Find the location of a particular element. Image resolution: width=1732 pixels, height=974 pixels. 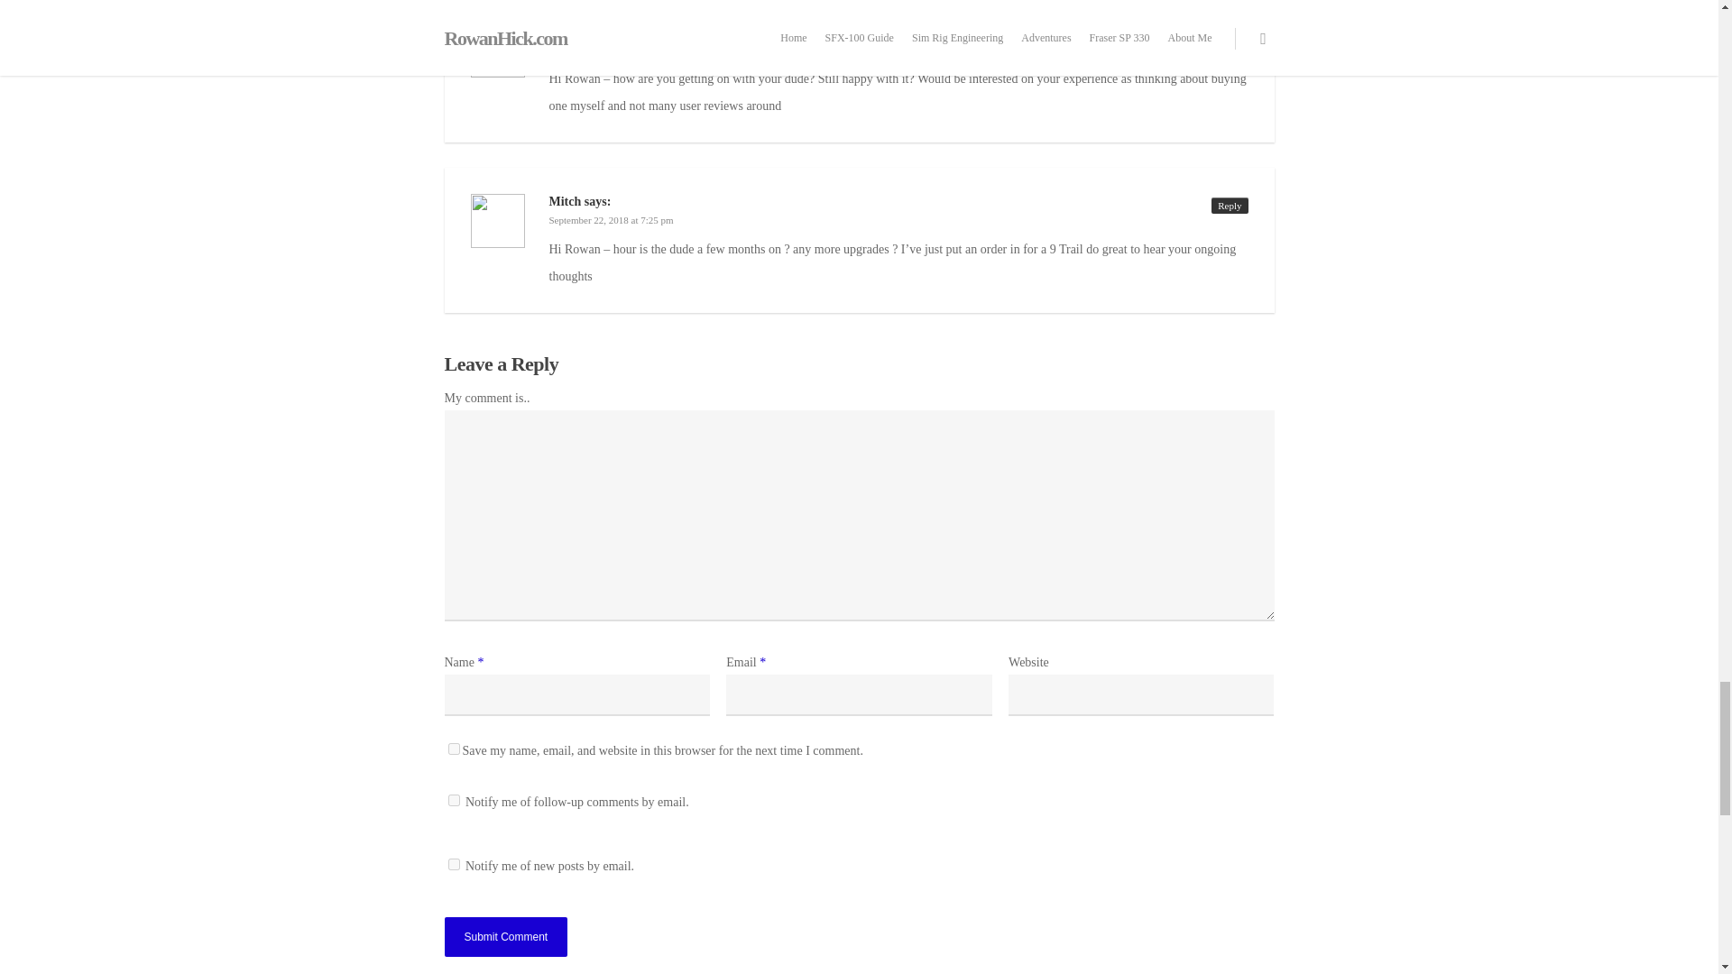

subscribe is located at coordinates (453, 801).